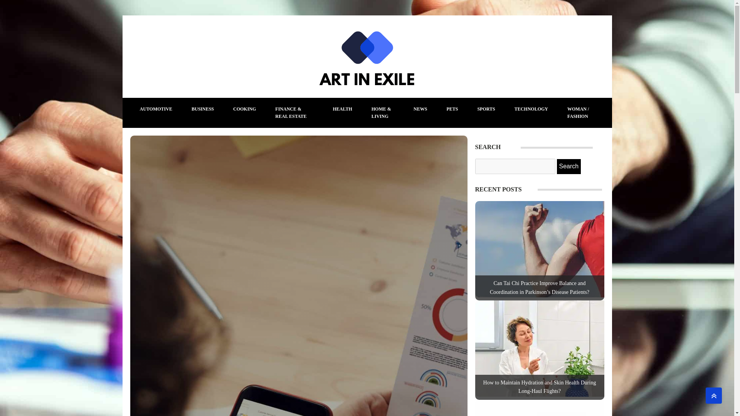 The width and height of the screenshot is (740, 416). Describe the element at coordinates (342, 109) in the screenshot. I see `HEALTH` at that location.